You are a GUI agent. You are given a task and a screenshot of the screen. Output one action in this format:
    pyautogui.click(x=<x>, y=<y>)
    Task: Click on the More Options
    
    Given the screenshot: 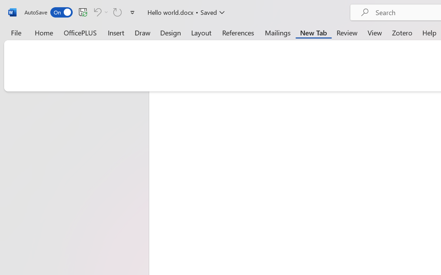 What is the action you would take?
    pyautogui.click(x=106, y=12)
    